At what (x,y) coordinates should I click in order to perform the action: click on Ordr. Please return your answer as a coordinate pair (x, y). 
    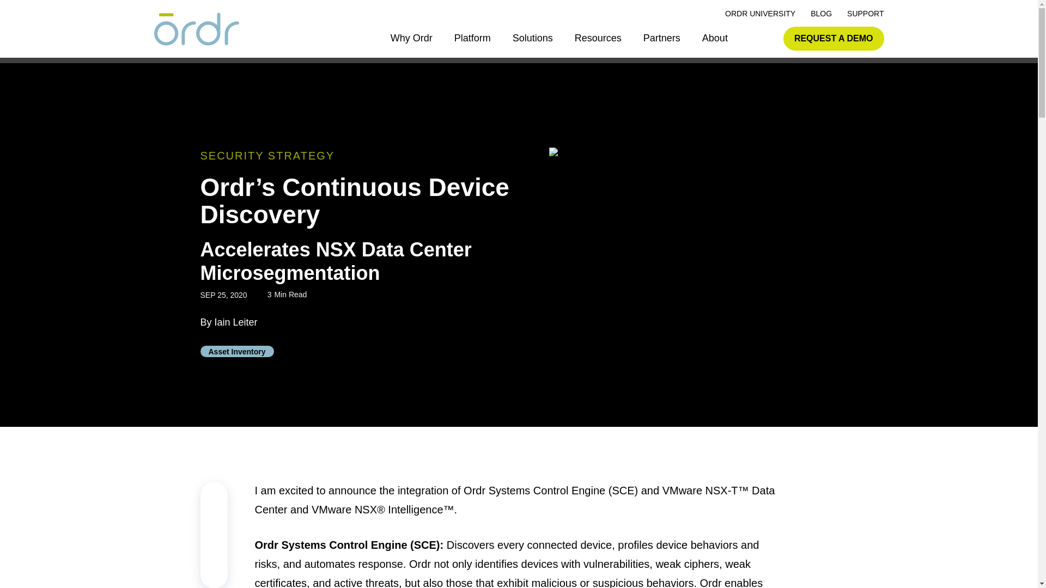
    Looking at the image, I should click on (196, 30).